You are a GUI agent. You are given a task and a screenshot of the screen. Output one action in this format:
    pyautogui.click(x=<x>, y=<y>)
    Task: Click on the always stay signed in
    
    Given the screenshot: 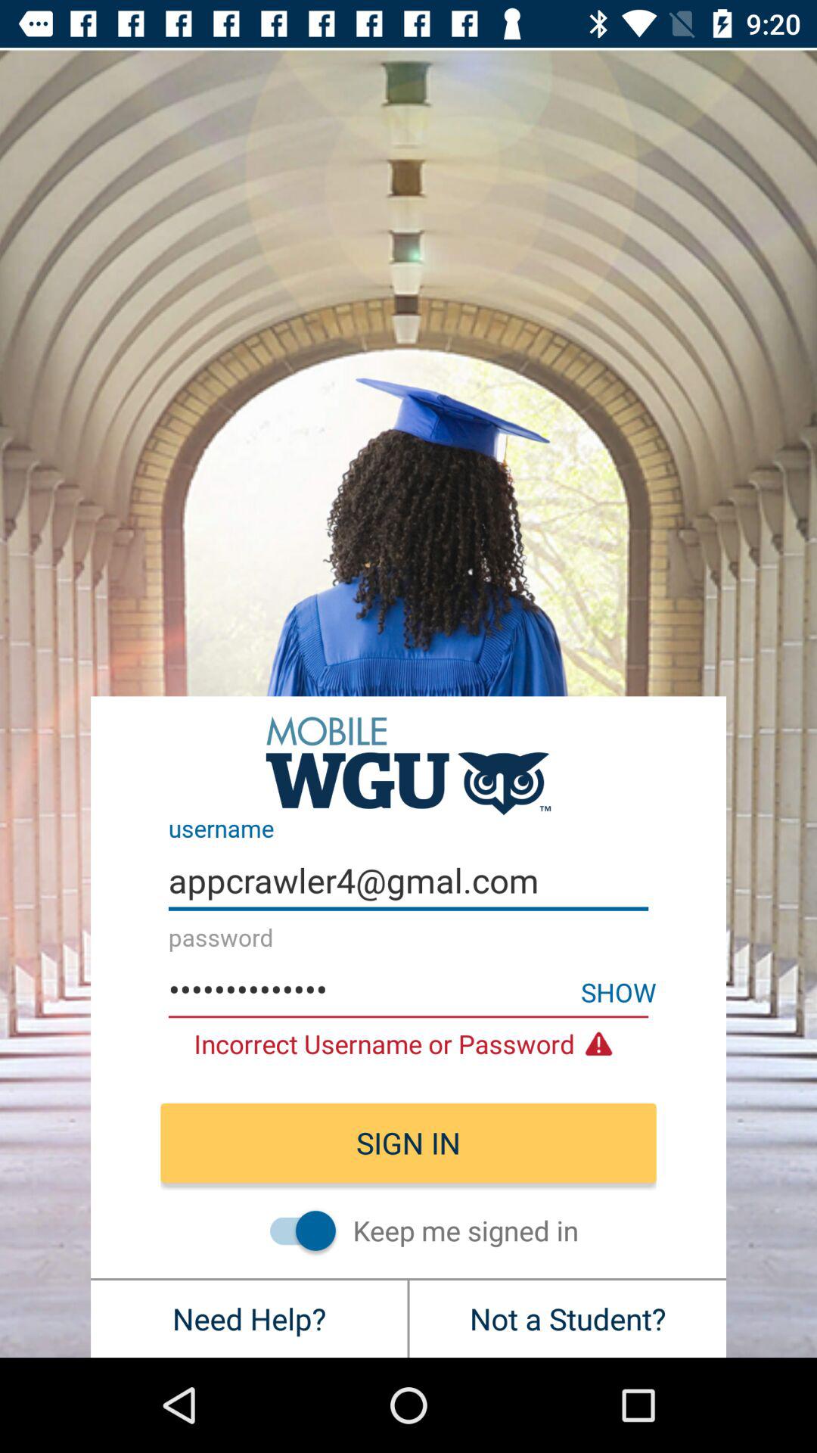 What is the action you would take?
    pyautogui.click(x=295, y=1231)
    